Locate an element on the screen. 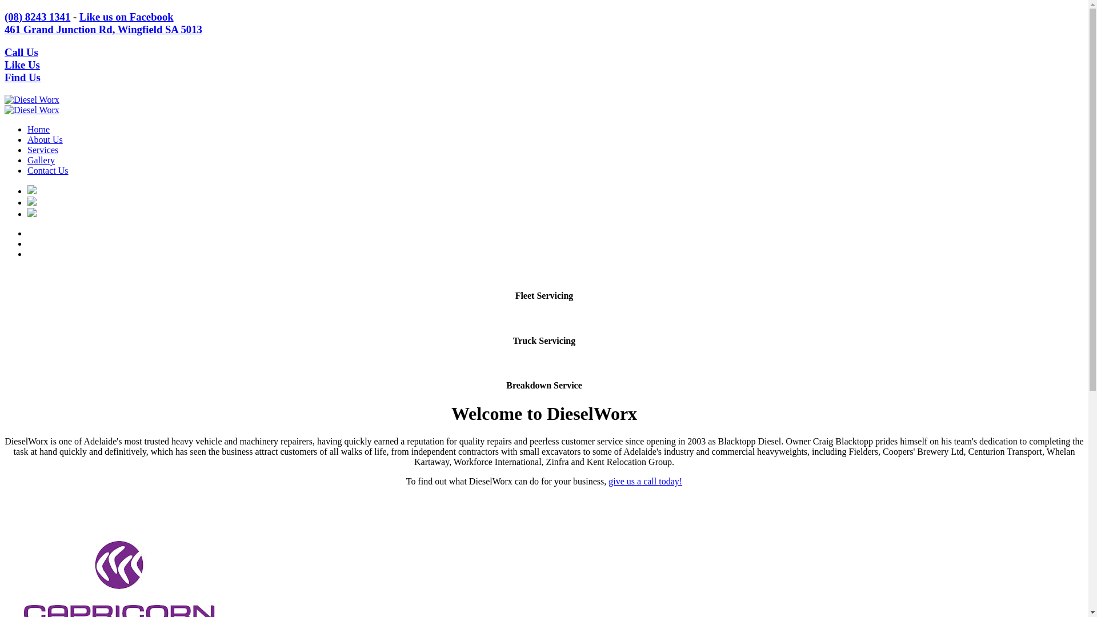 The height and width of the screenshot is (617, 1097). Like Us is located at coordinates (22, 65).